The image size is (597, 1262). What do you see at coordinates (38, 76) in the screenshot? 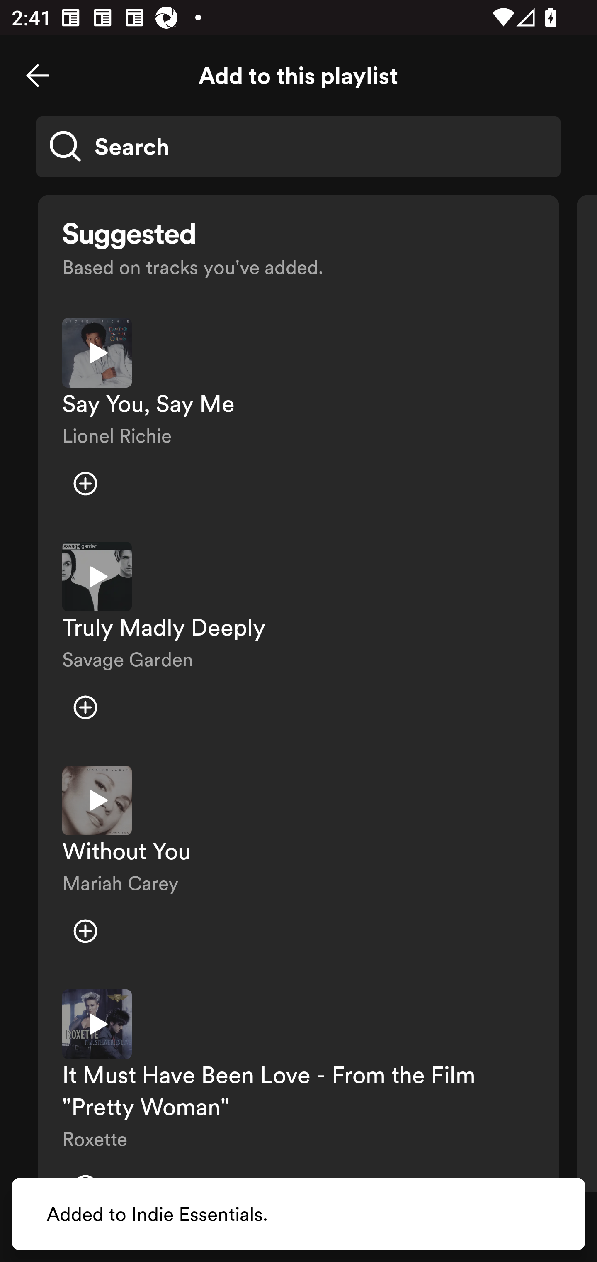
I see `Close` at bounding box center [38, 76].